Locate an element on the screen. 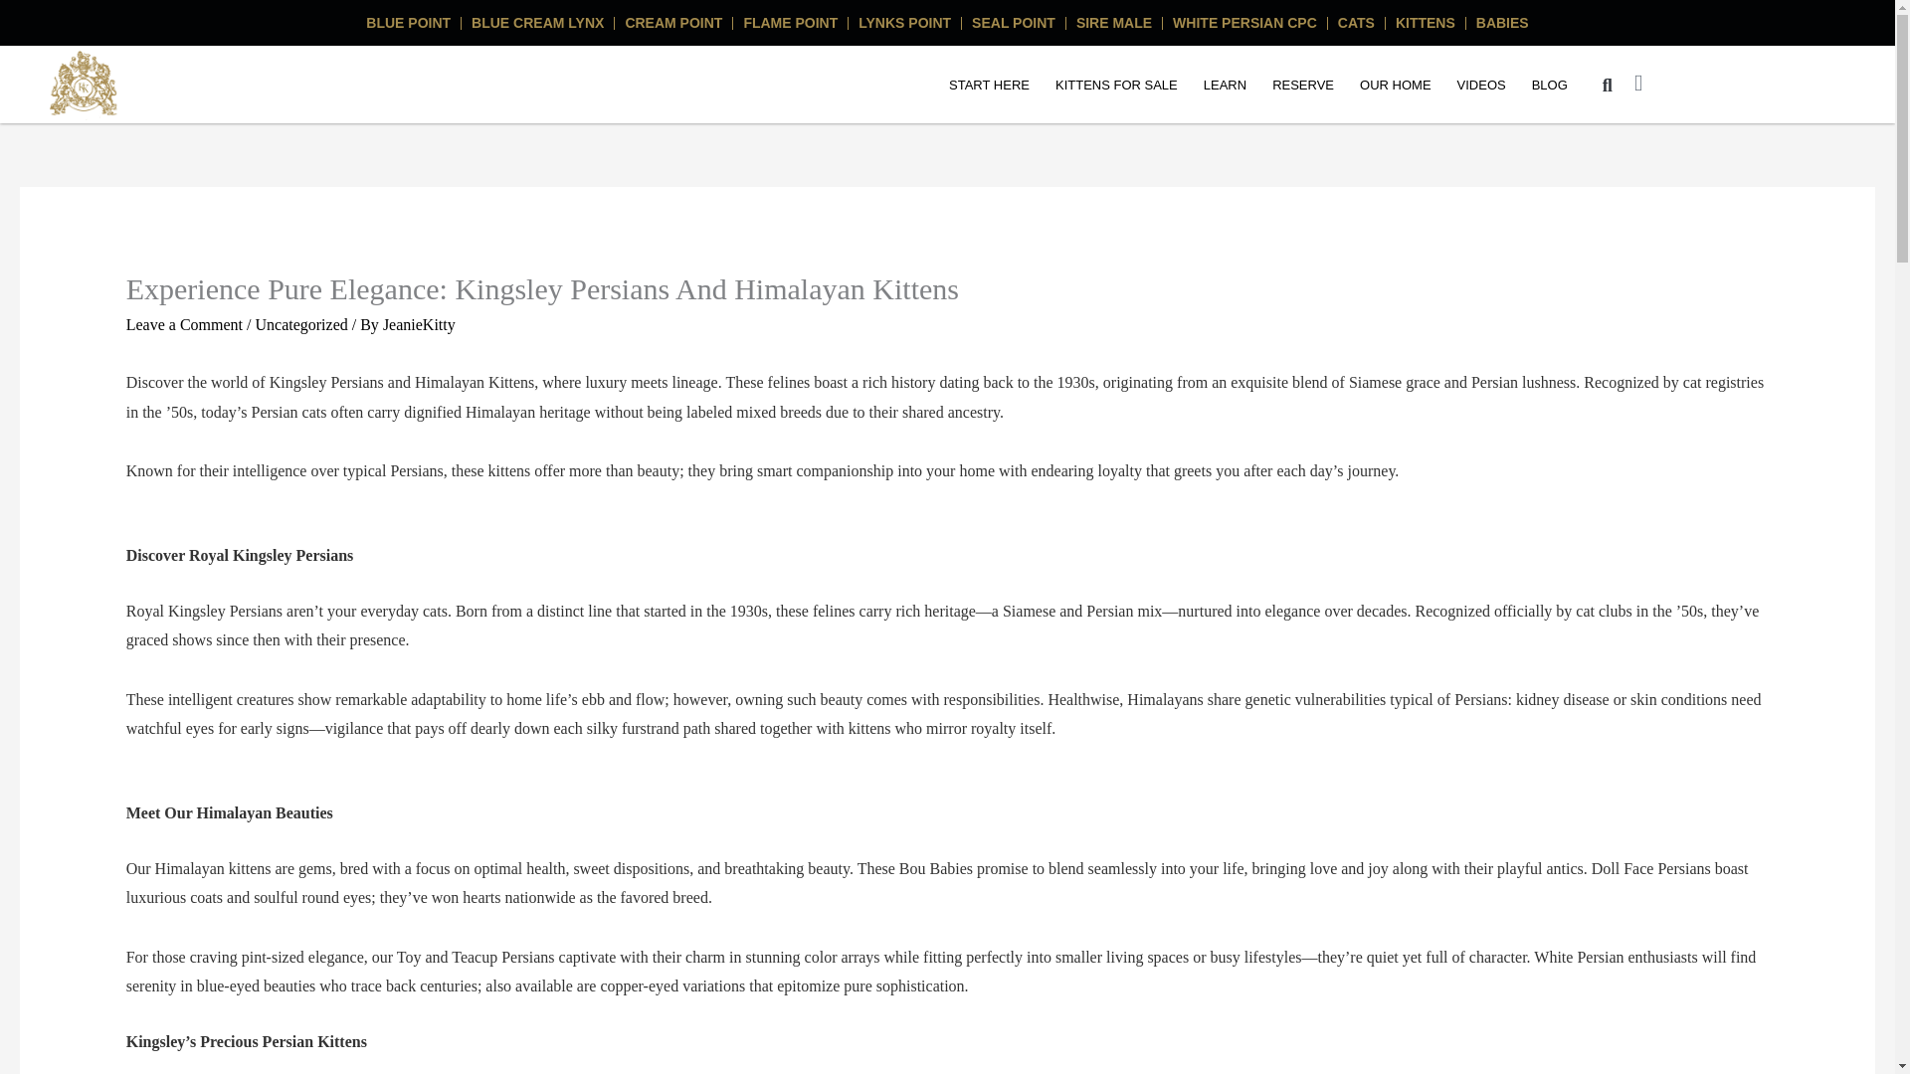 The height and width of the screenshot is (1074, 1910). WHITE PERSIAN CPC is located at coordinates (1245, 22).